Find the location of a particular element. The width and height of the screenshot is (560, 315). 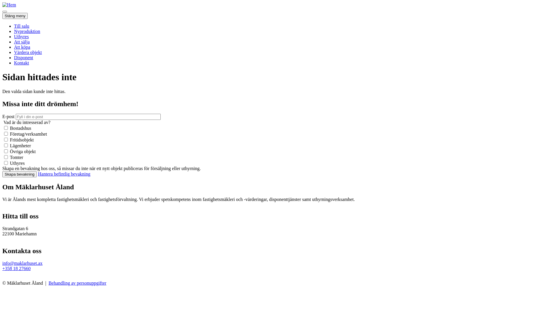

info@maklarhuset.ax is located at coordinates (22, 263).